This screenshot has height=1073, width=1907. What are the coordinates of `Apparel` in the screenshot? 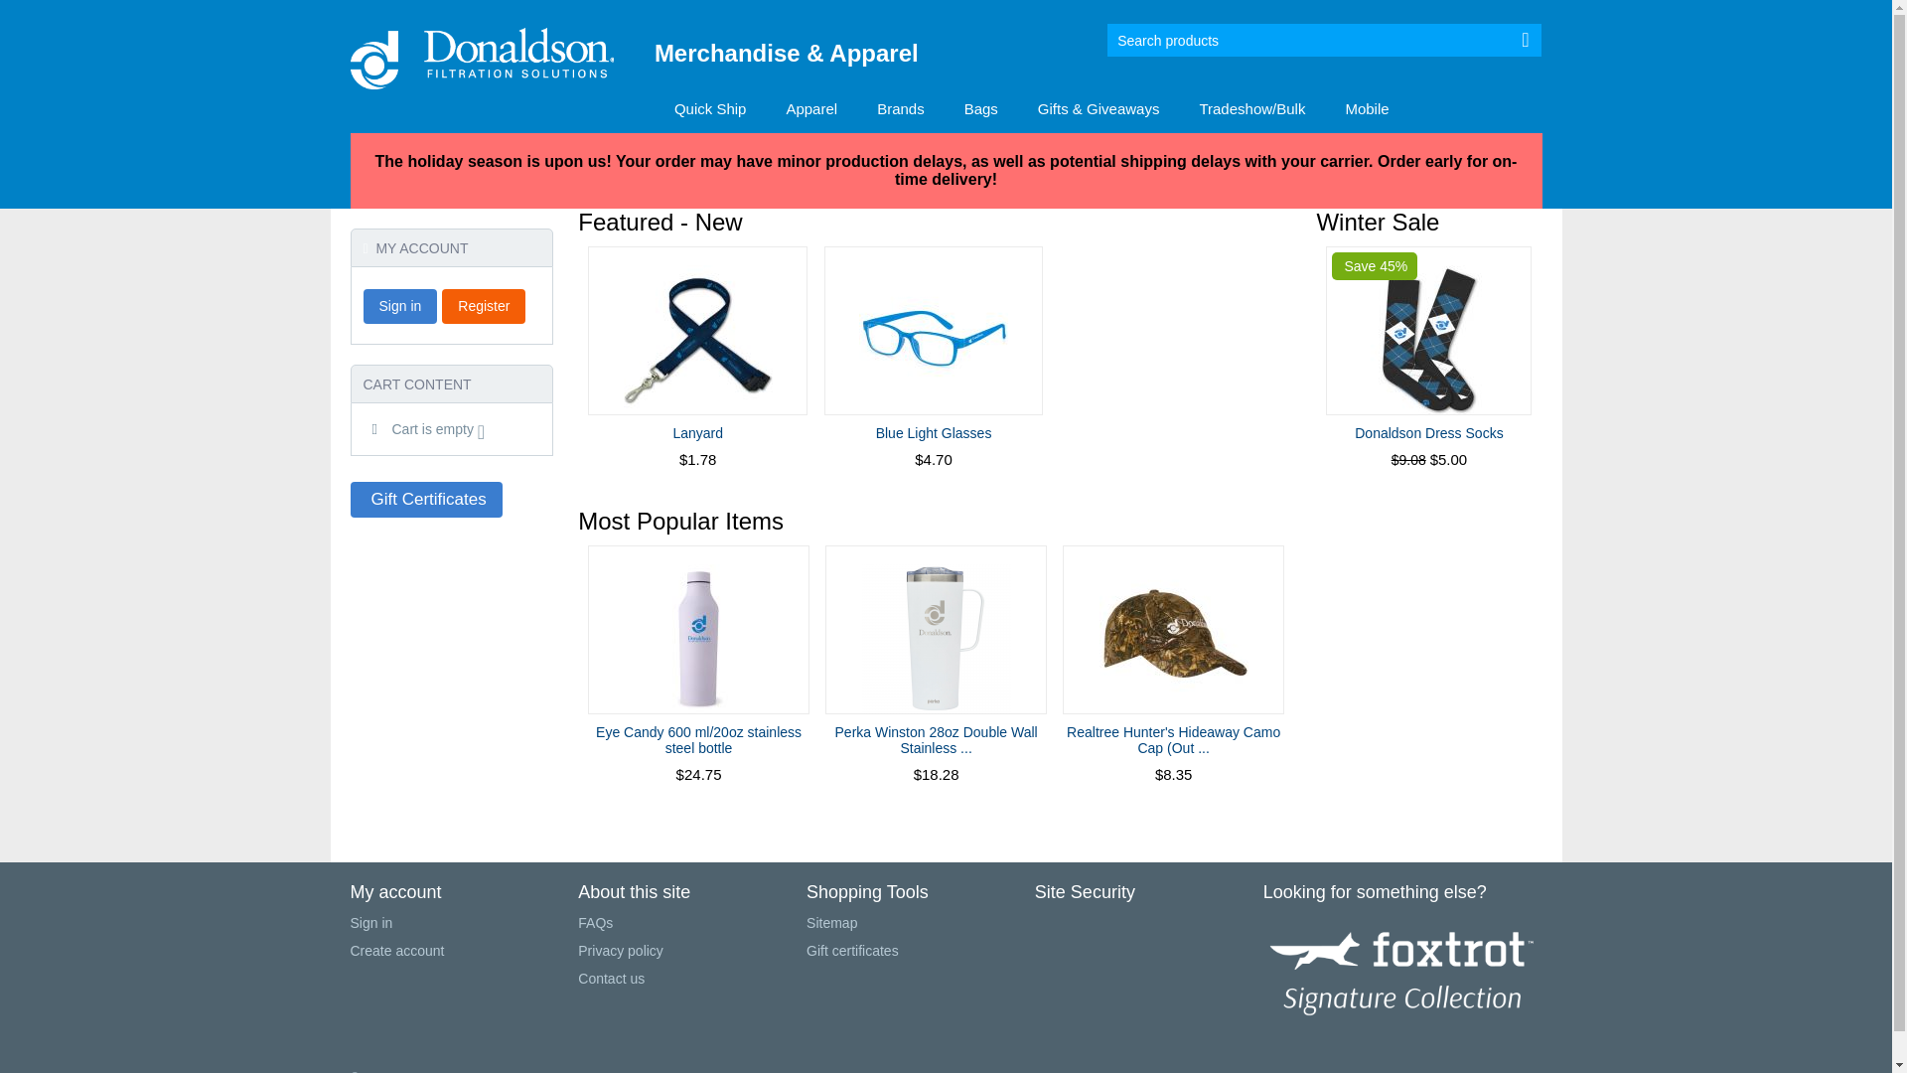 It's located at (811, 110).